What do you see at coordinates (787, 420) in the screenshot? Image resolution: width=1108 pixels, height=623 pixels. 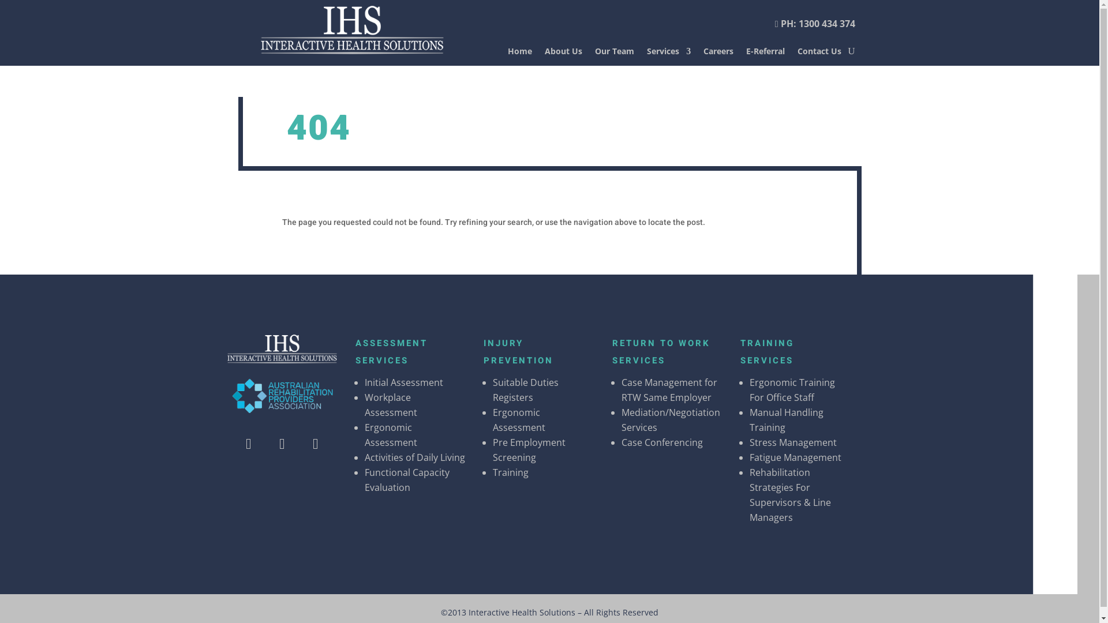 I see `Manual Handling Training` at bounding box center [787, 420].